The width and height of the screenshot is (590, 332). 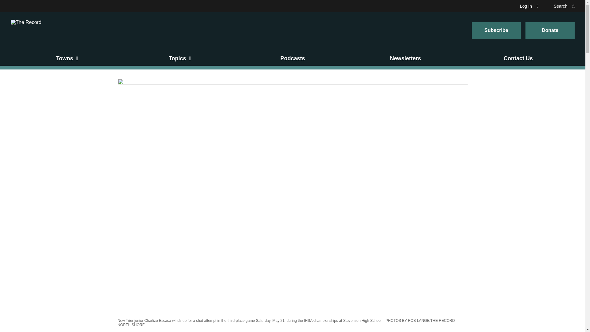 I want to click on Contact Us, so click(x=518, y=58).